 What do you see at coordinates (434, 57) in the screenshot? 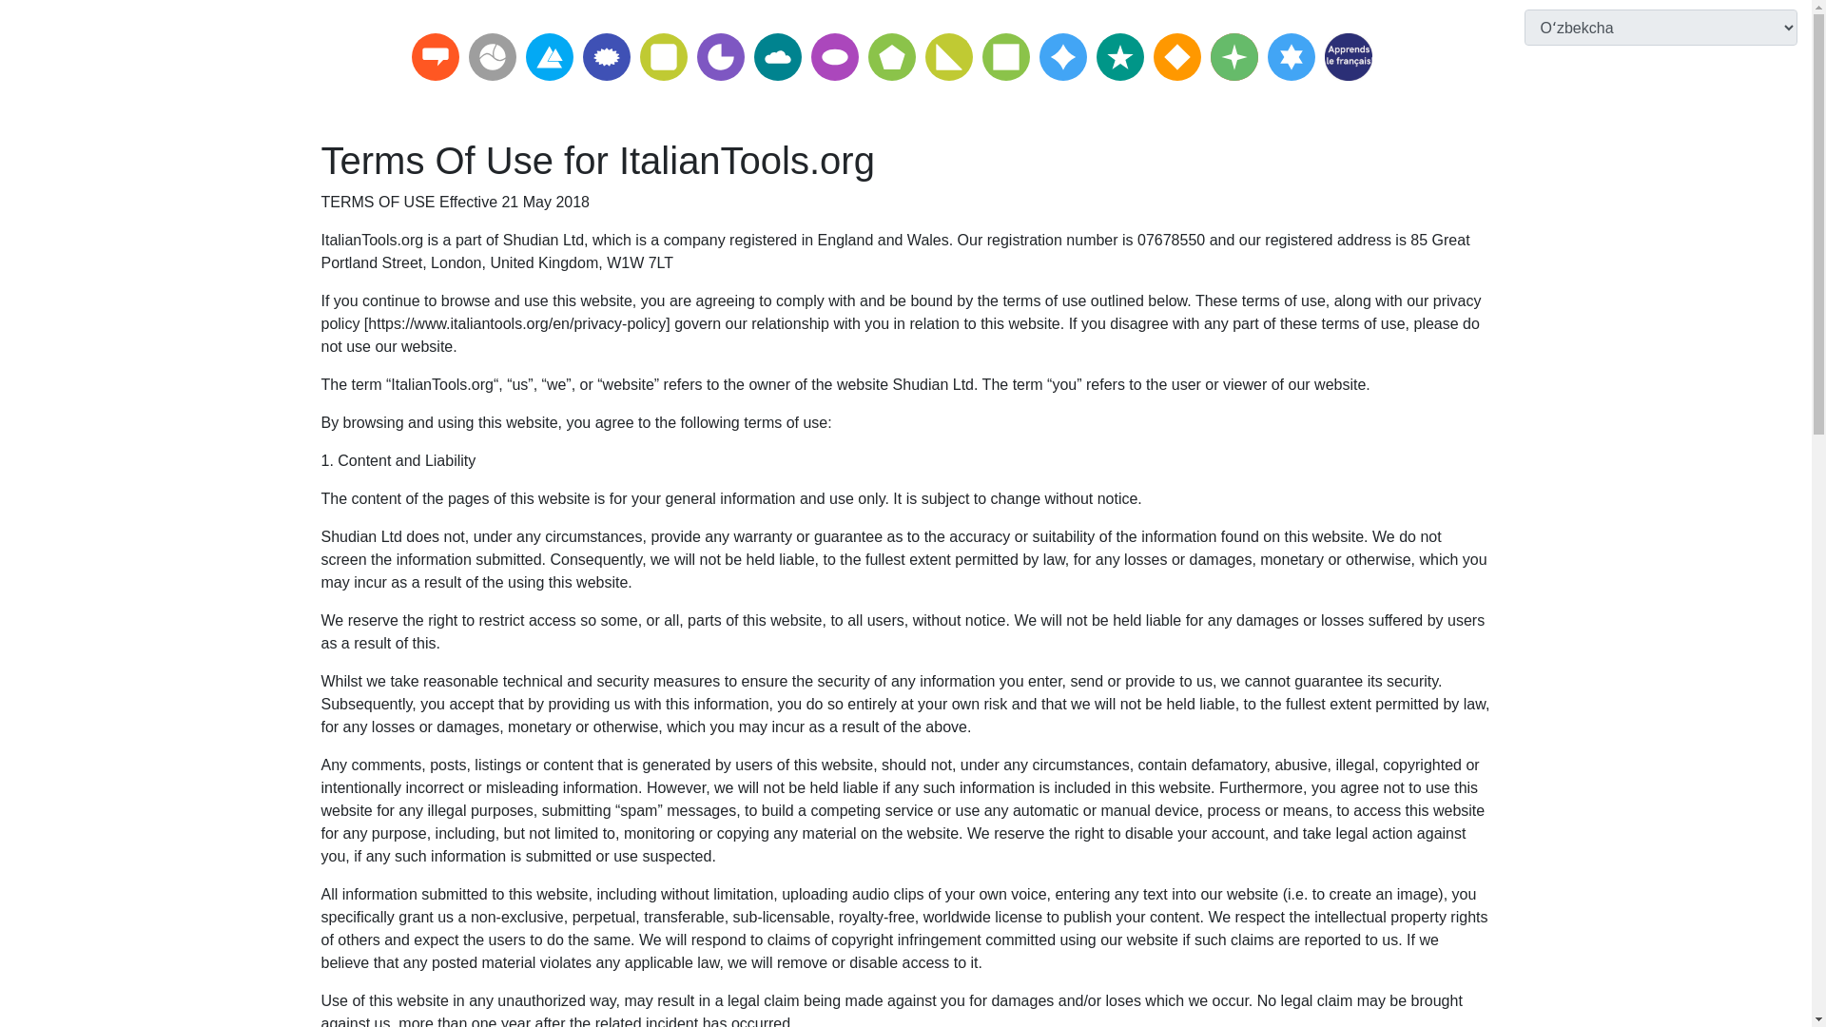
I see `Type In Italian Online Keyboard` at bounding box center [434, 57].